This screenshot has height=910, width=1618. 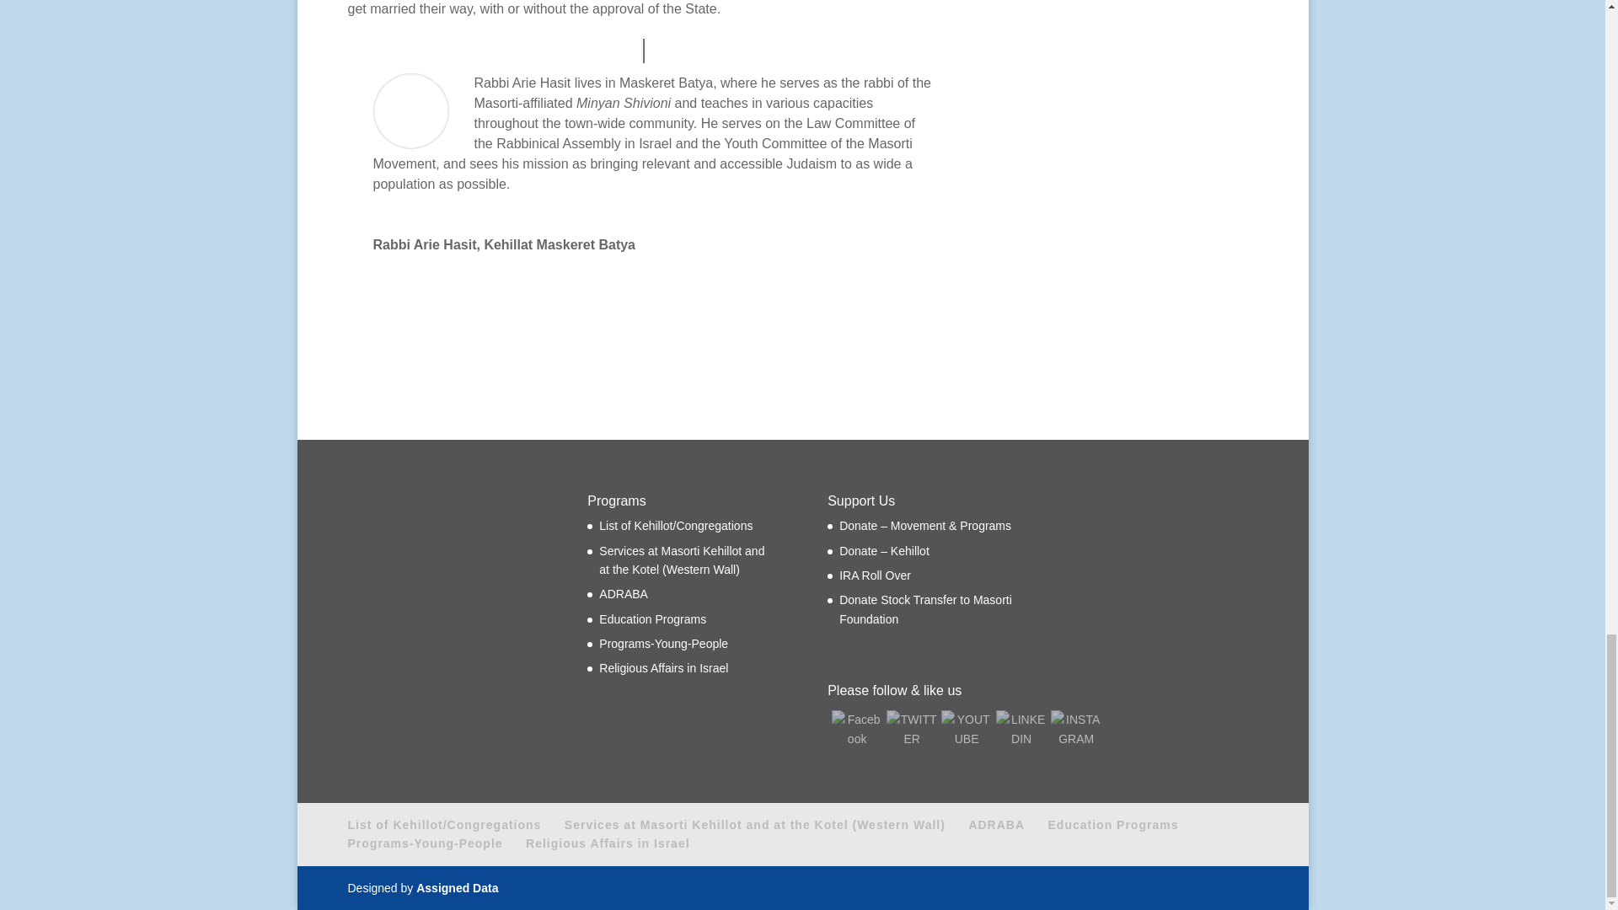 I want to click on Facebook, so click(x=856, y=729).